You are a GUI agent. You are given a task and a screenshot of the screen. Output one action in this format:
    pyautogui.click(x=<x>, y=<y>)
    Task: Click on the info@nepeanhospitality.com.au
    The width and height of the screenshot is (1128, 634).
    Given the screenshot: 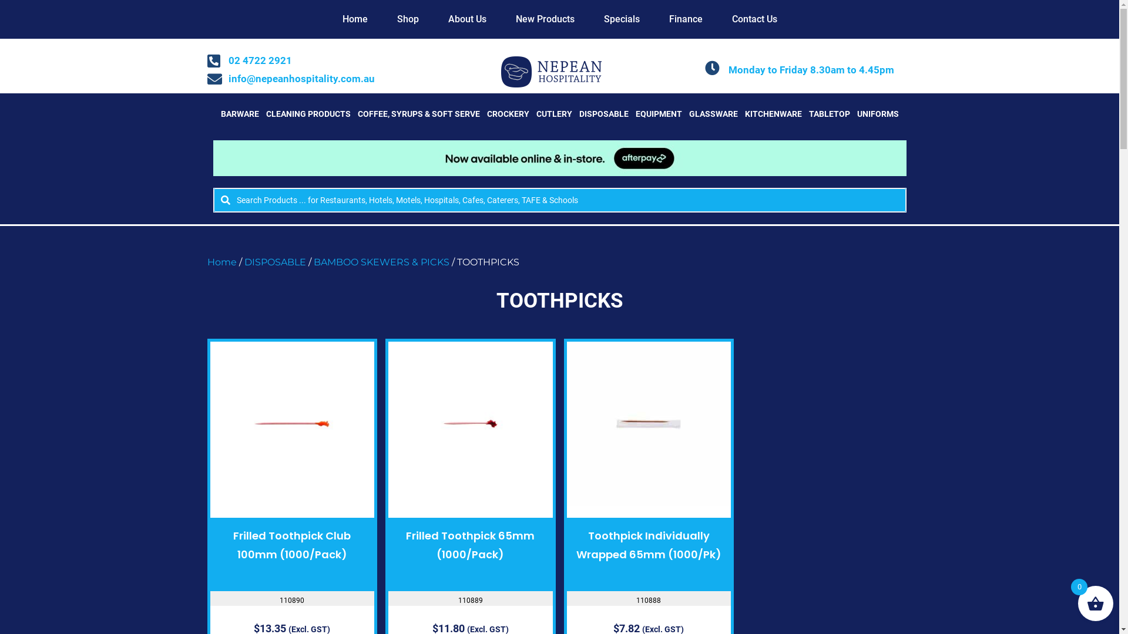 What is the action you would take?
    pyautogui.click(x=321, y=79)
    